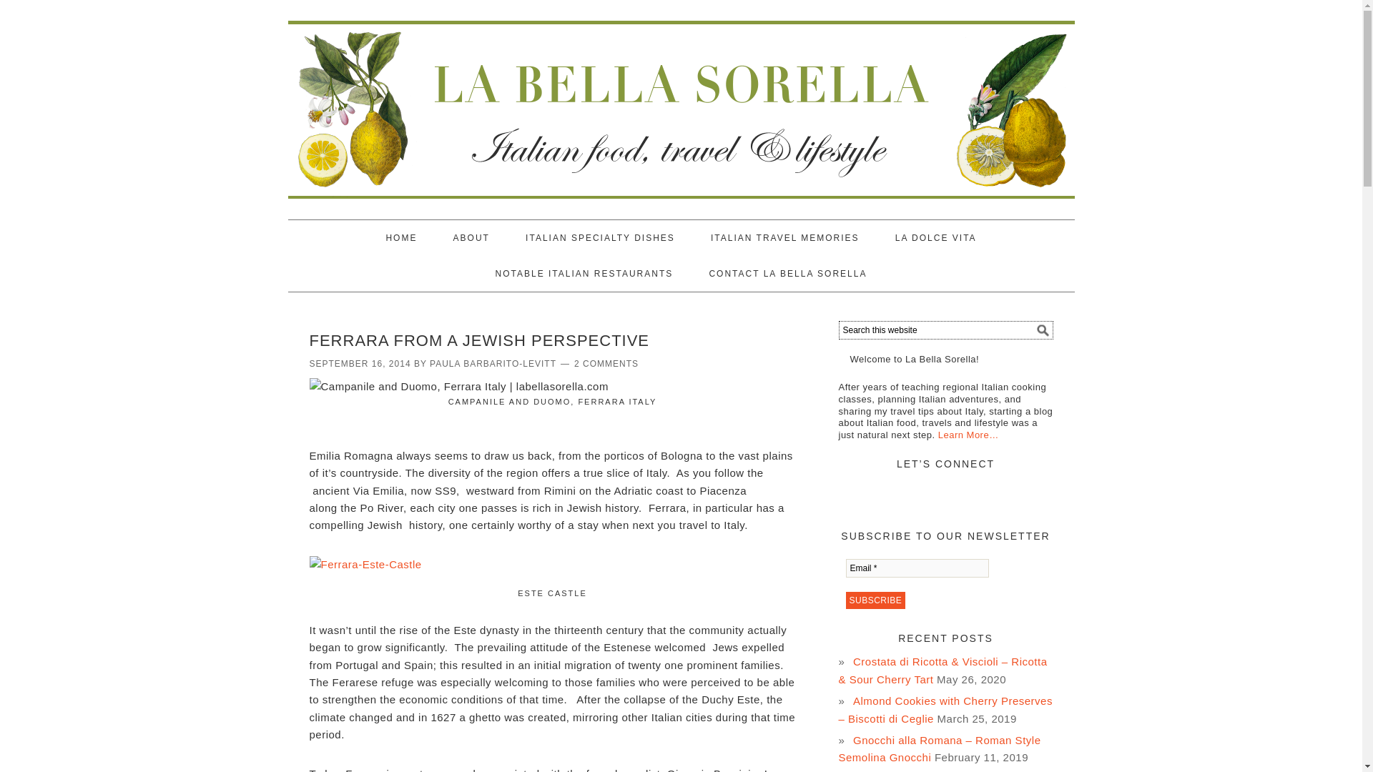 This screenshot has width=1373, height=772. I want to click on LA DOLCE VITA, so click(936, 237).